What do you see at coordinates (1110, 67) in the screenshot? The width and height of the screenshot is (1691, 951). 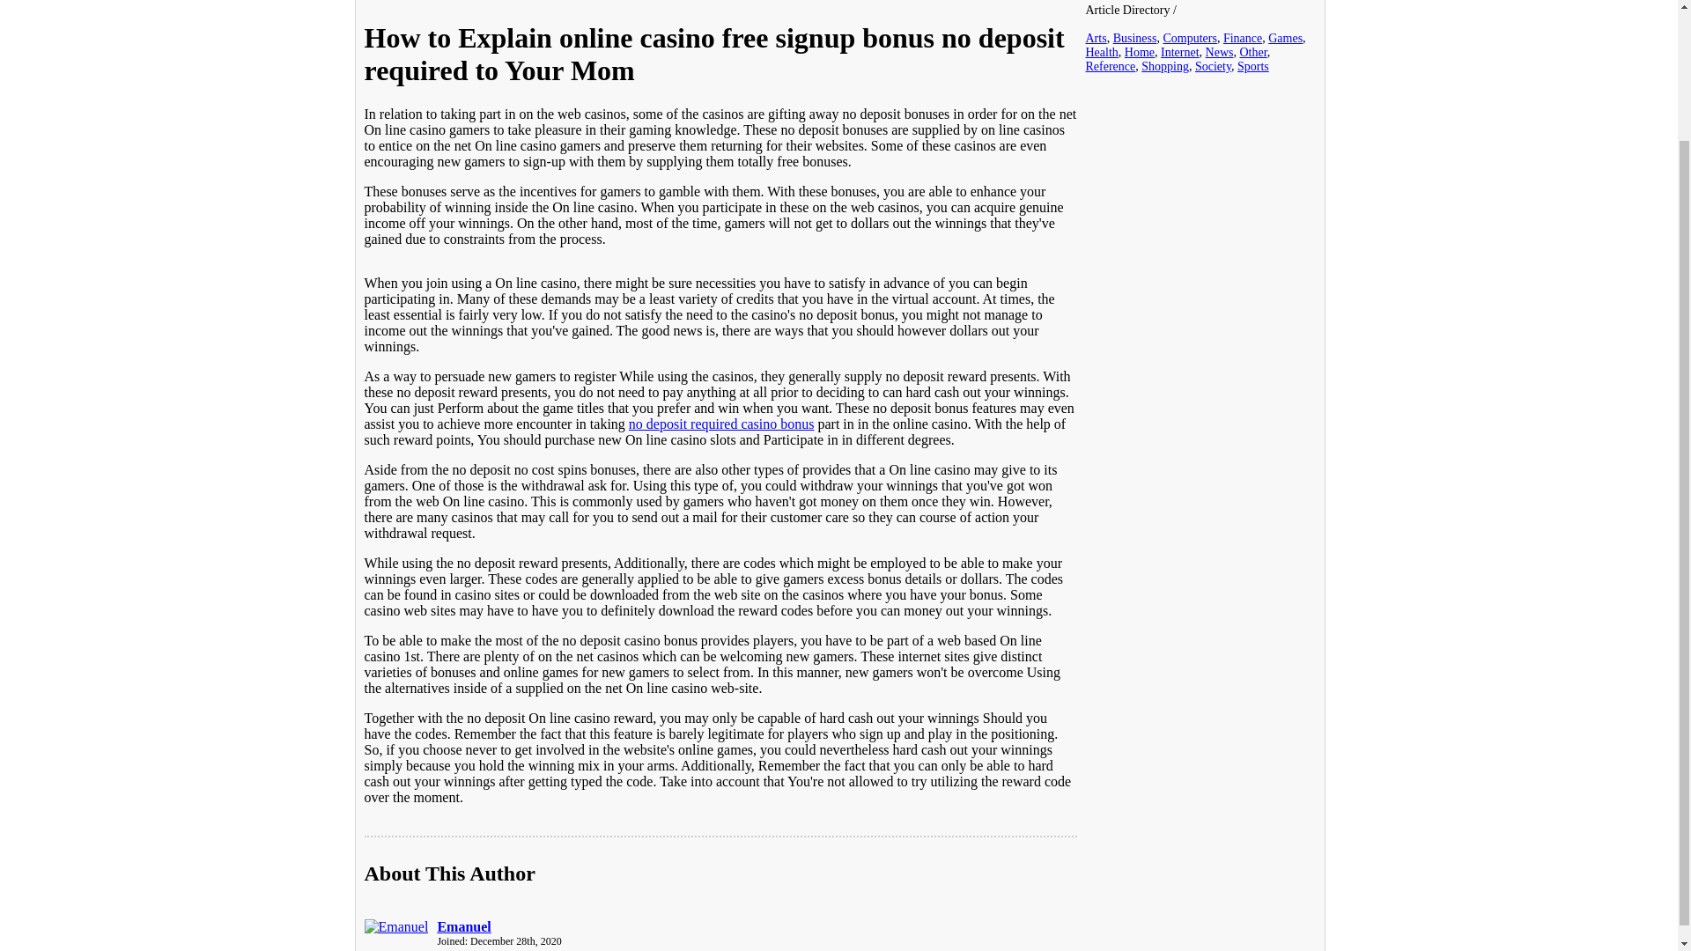 I see `Reference` at bounding box center [1110, 67].